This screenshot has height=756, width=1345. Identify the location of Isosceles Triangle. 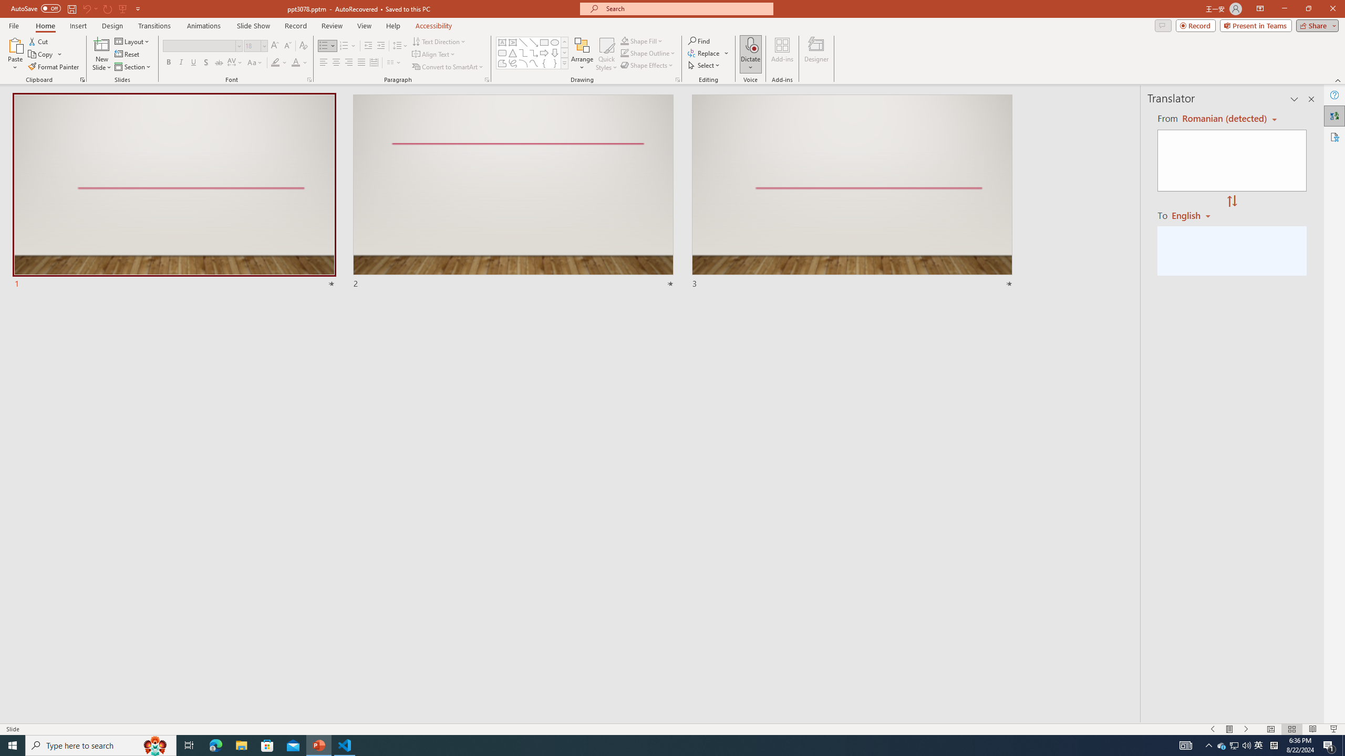
(512, 52).